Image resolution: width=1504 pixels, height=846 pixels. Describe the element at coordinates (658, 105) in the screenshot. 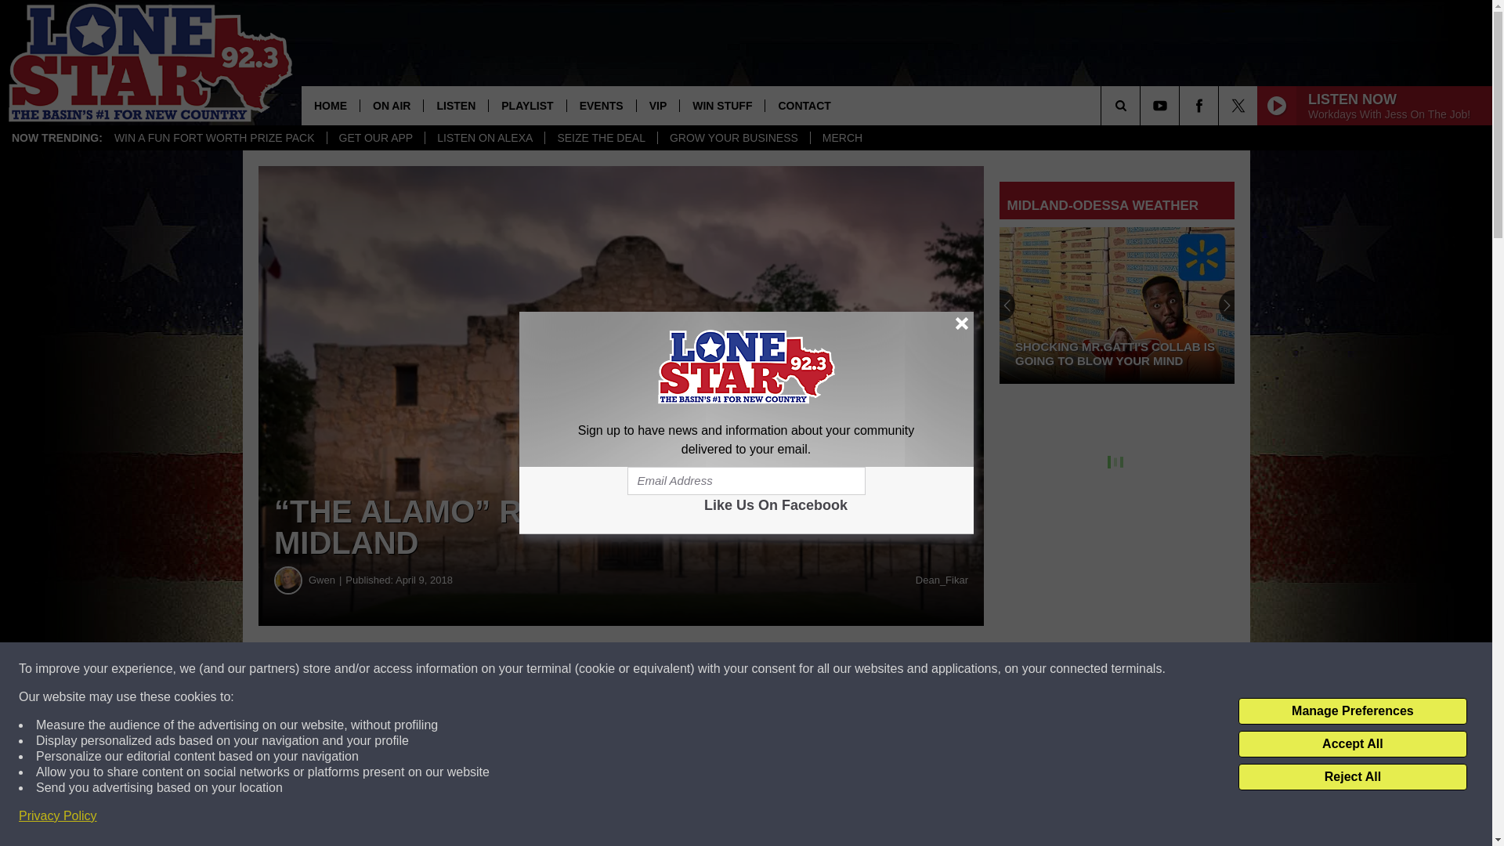

I see `VIP` at that location.